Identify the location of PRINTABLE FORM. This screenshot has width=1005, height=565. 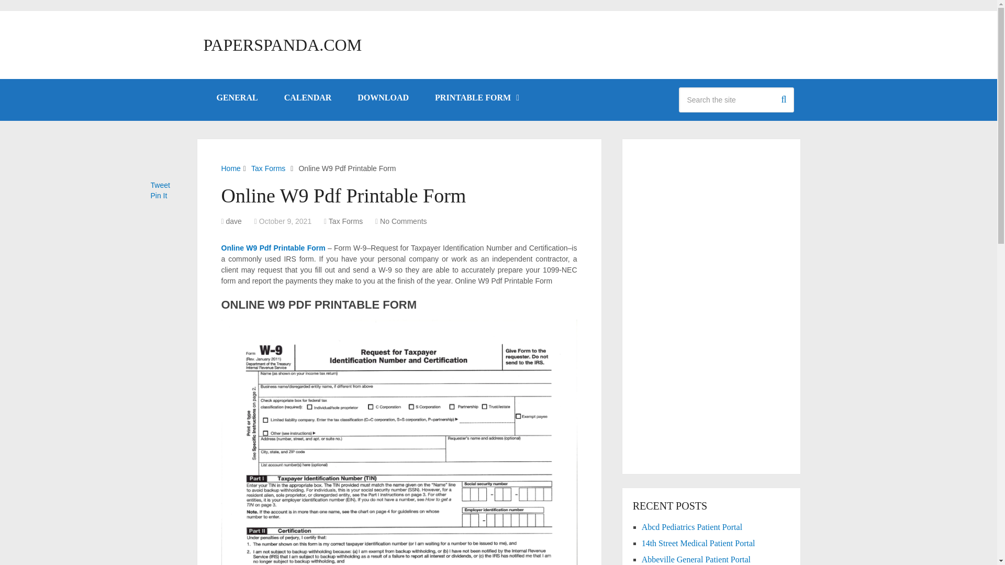
(476, 97).